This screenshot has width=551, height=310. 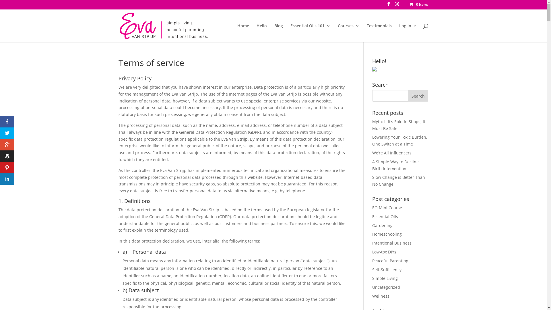 I want to click on Courses, so click(x=348, y=33).